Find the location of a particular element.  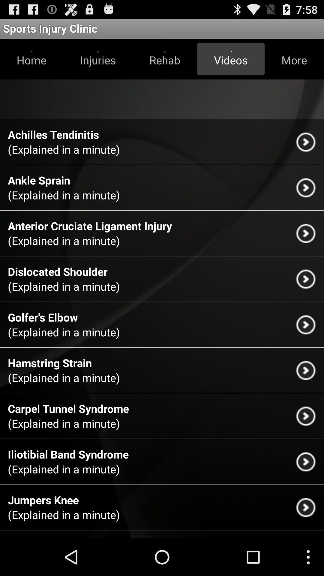

swipe to the achilles tendinitis icon is located at coordinates (53, 134).